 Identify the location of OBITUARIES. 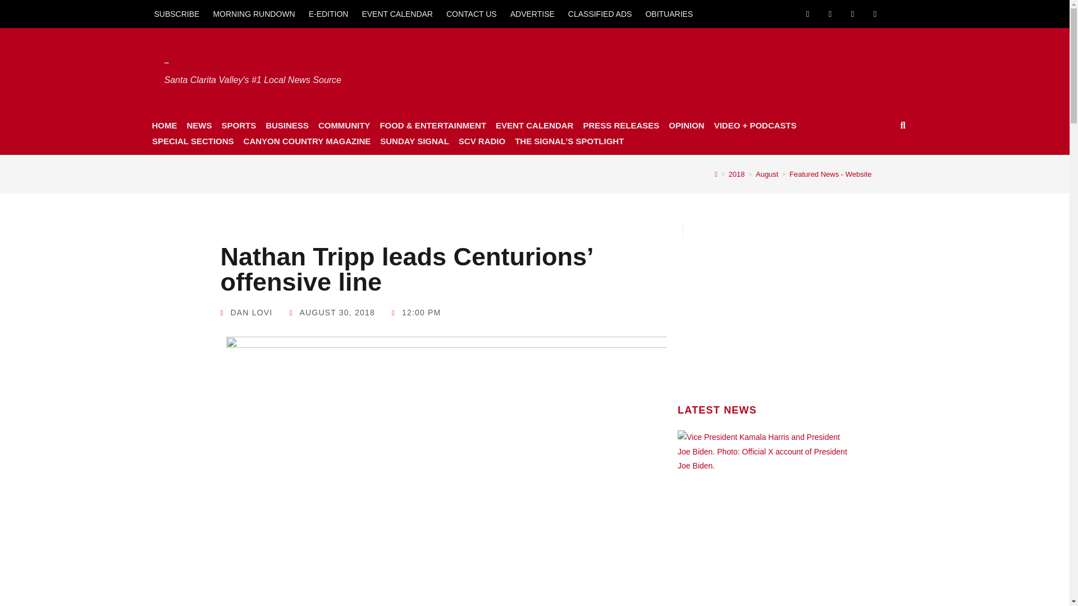
(669, 13).